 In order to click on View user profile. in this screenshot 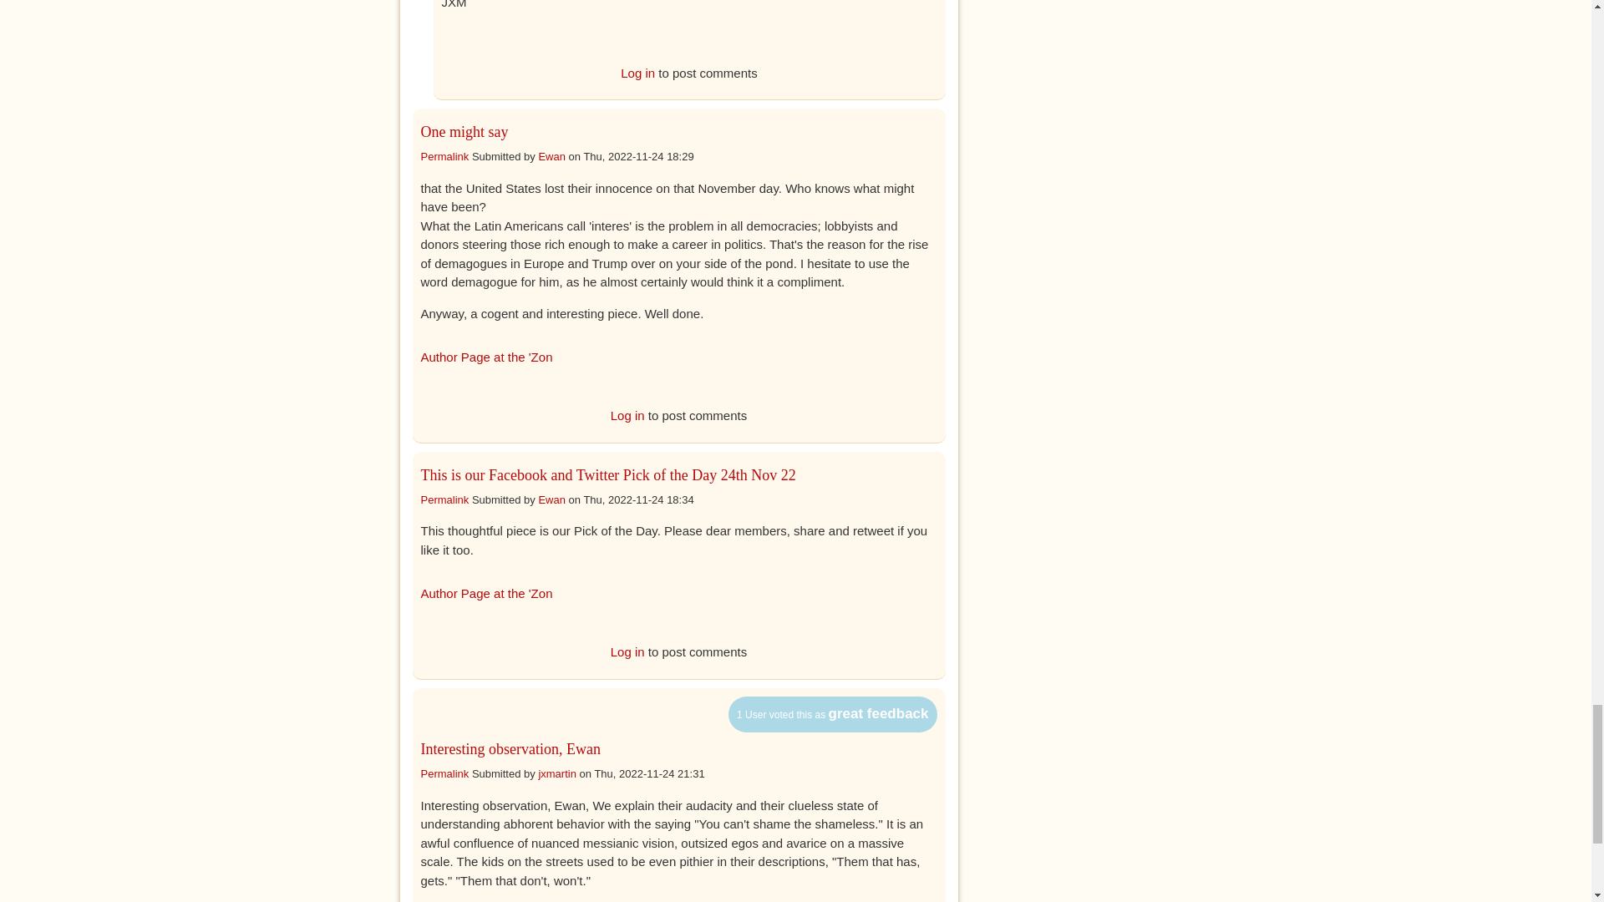, I will do `click(551, 498)`.